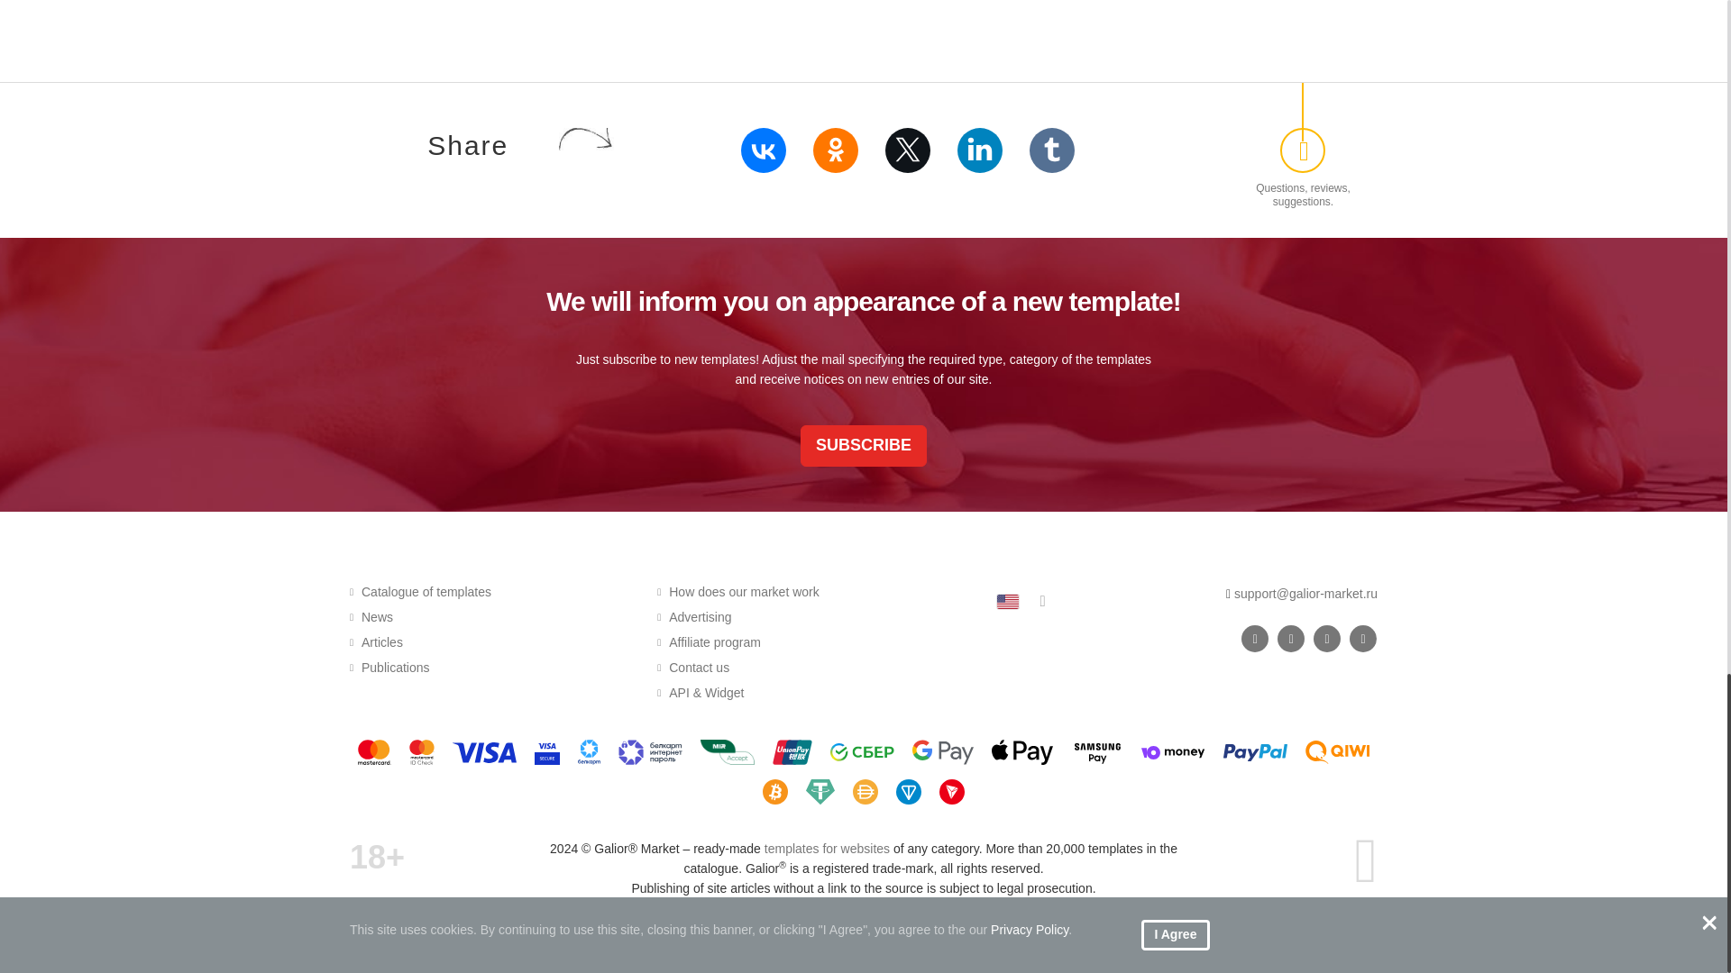  I want to click on Twitter, so click(907, 150).